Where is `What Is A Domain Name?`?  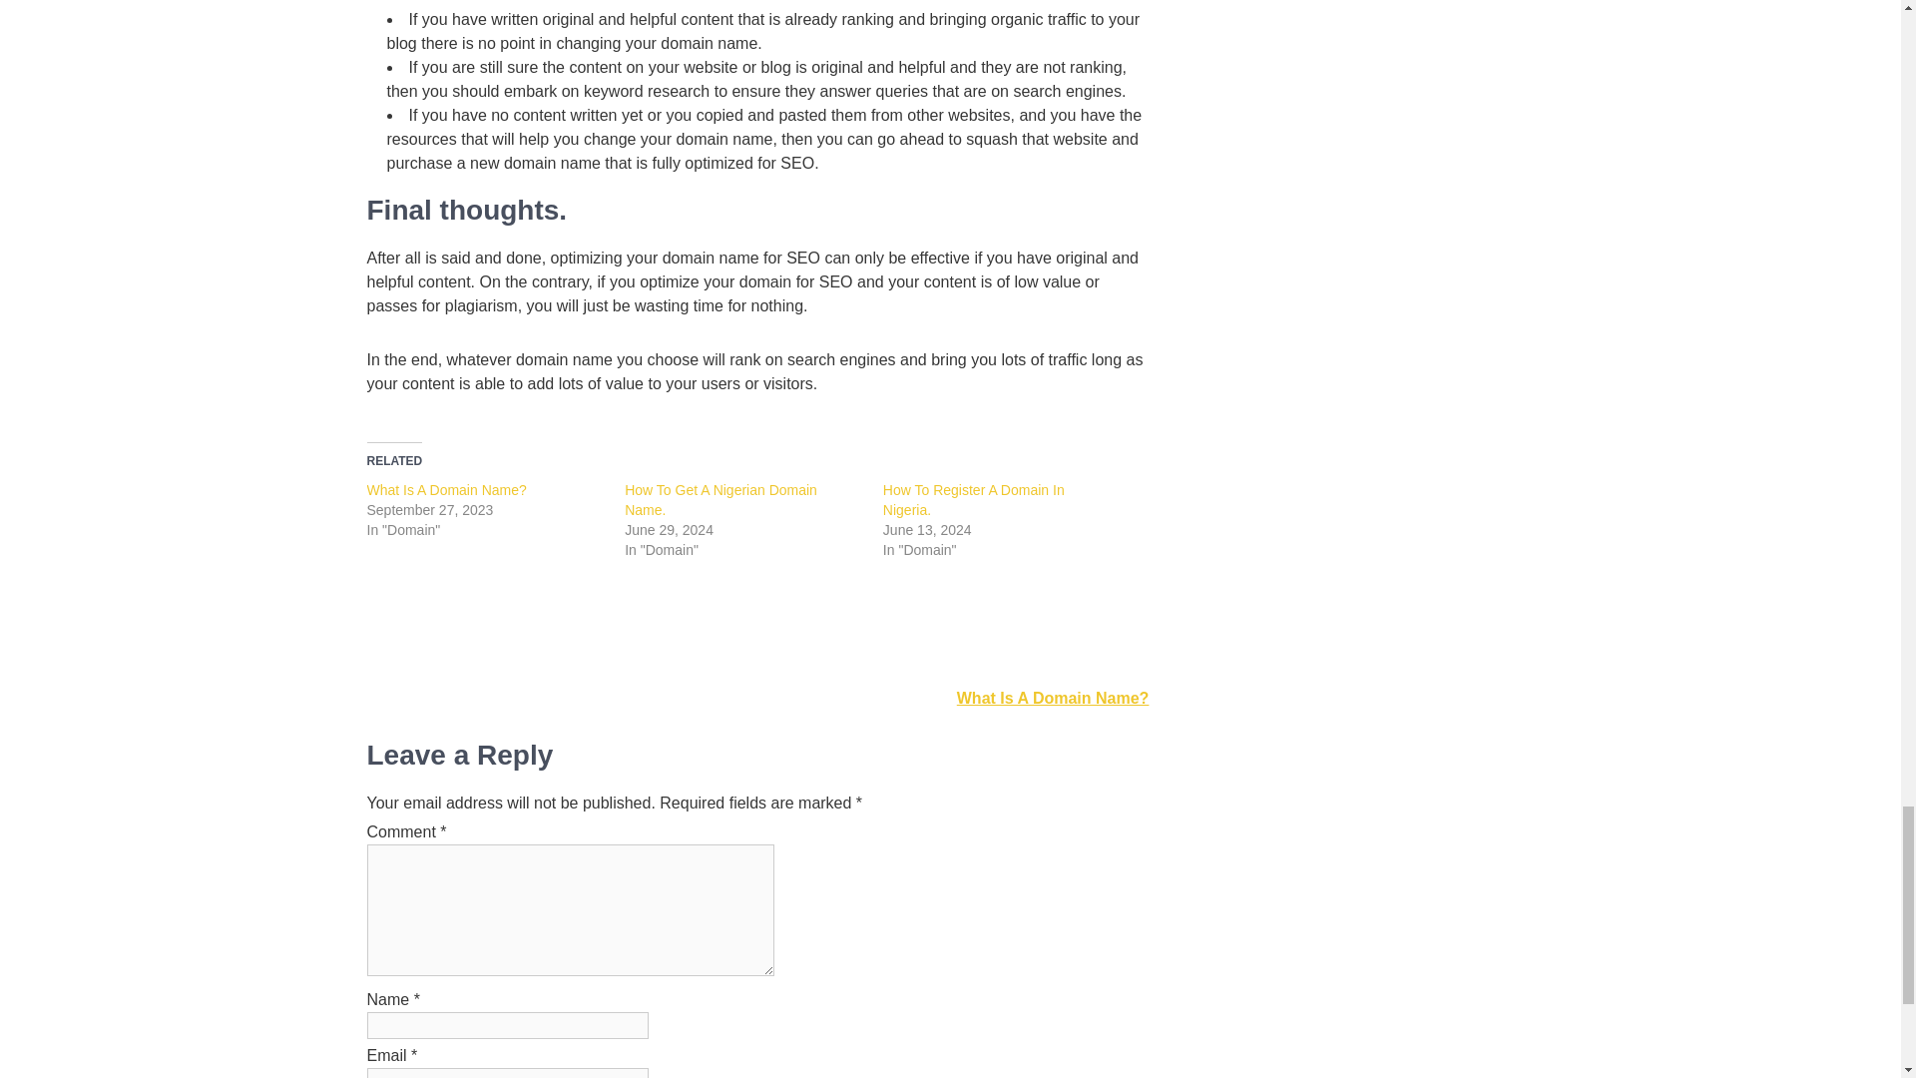 What Is A Domain Name? is located at coordinates (1053, 699).